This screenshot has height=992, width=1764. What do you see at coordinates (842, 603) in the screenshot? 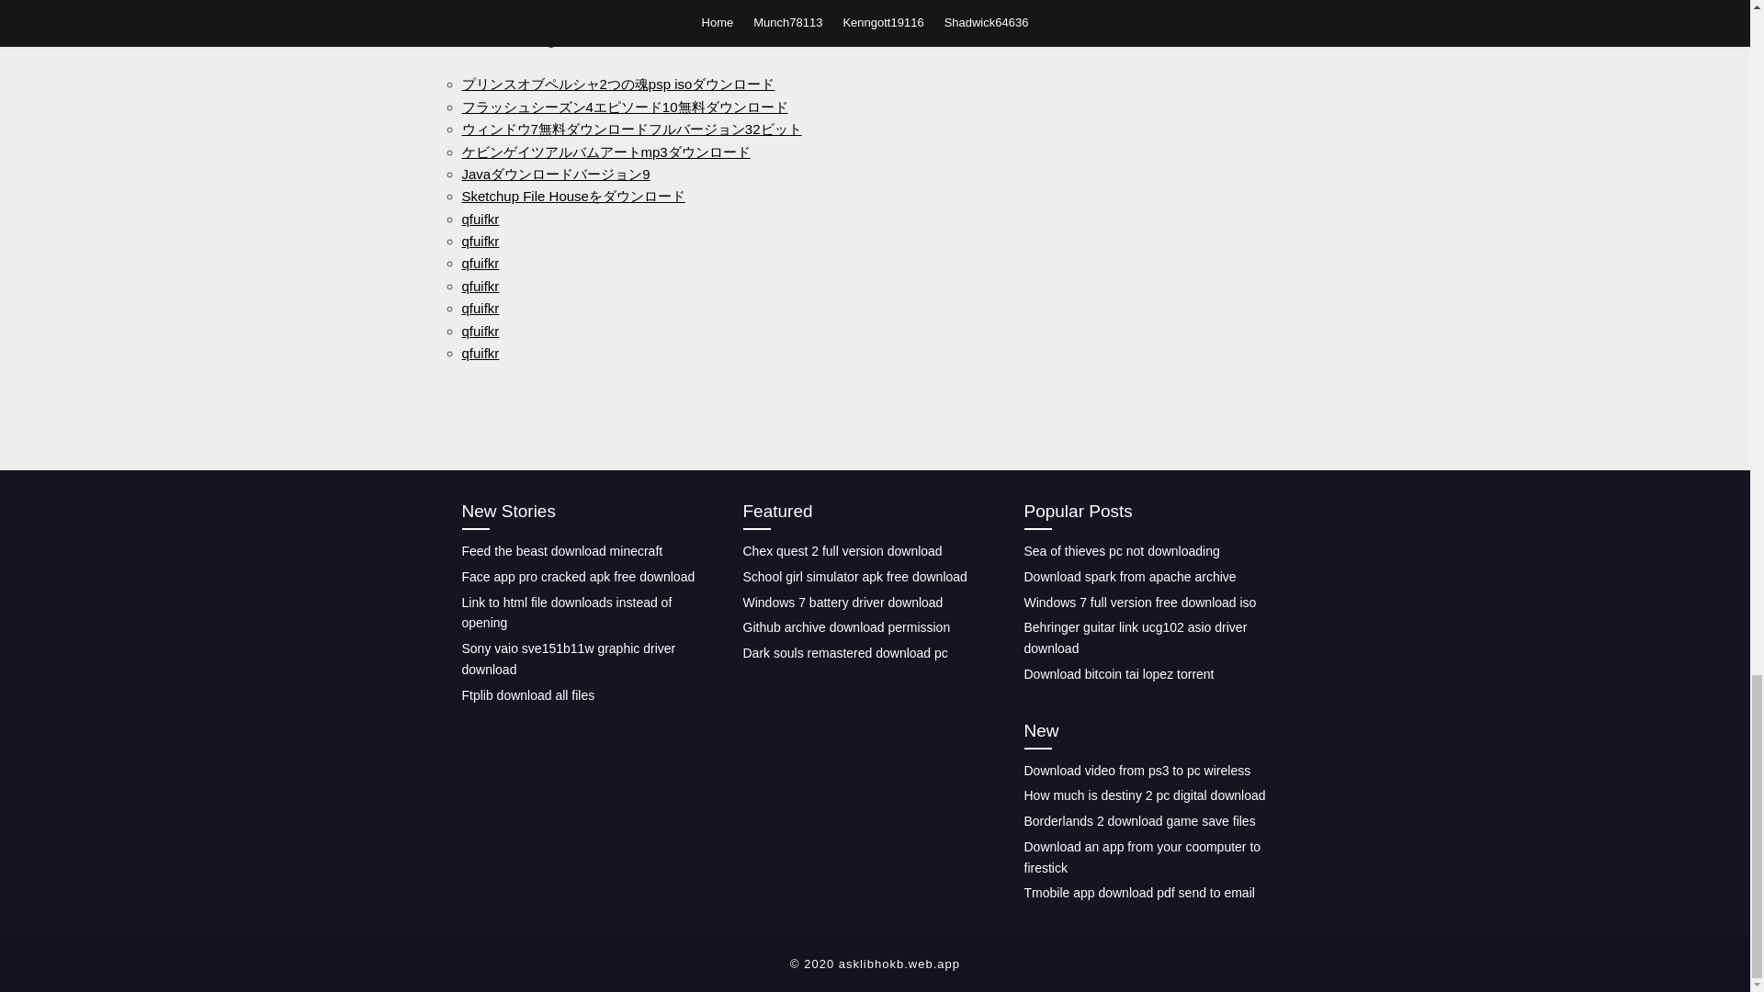
I see `Windows 7 battery driver download` at bounding box center [842, 603].